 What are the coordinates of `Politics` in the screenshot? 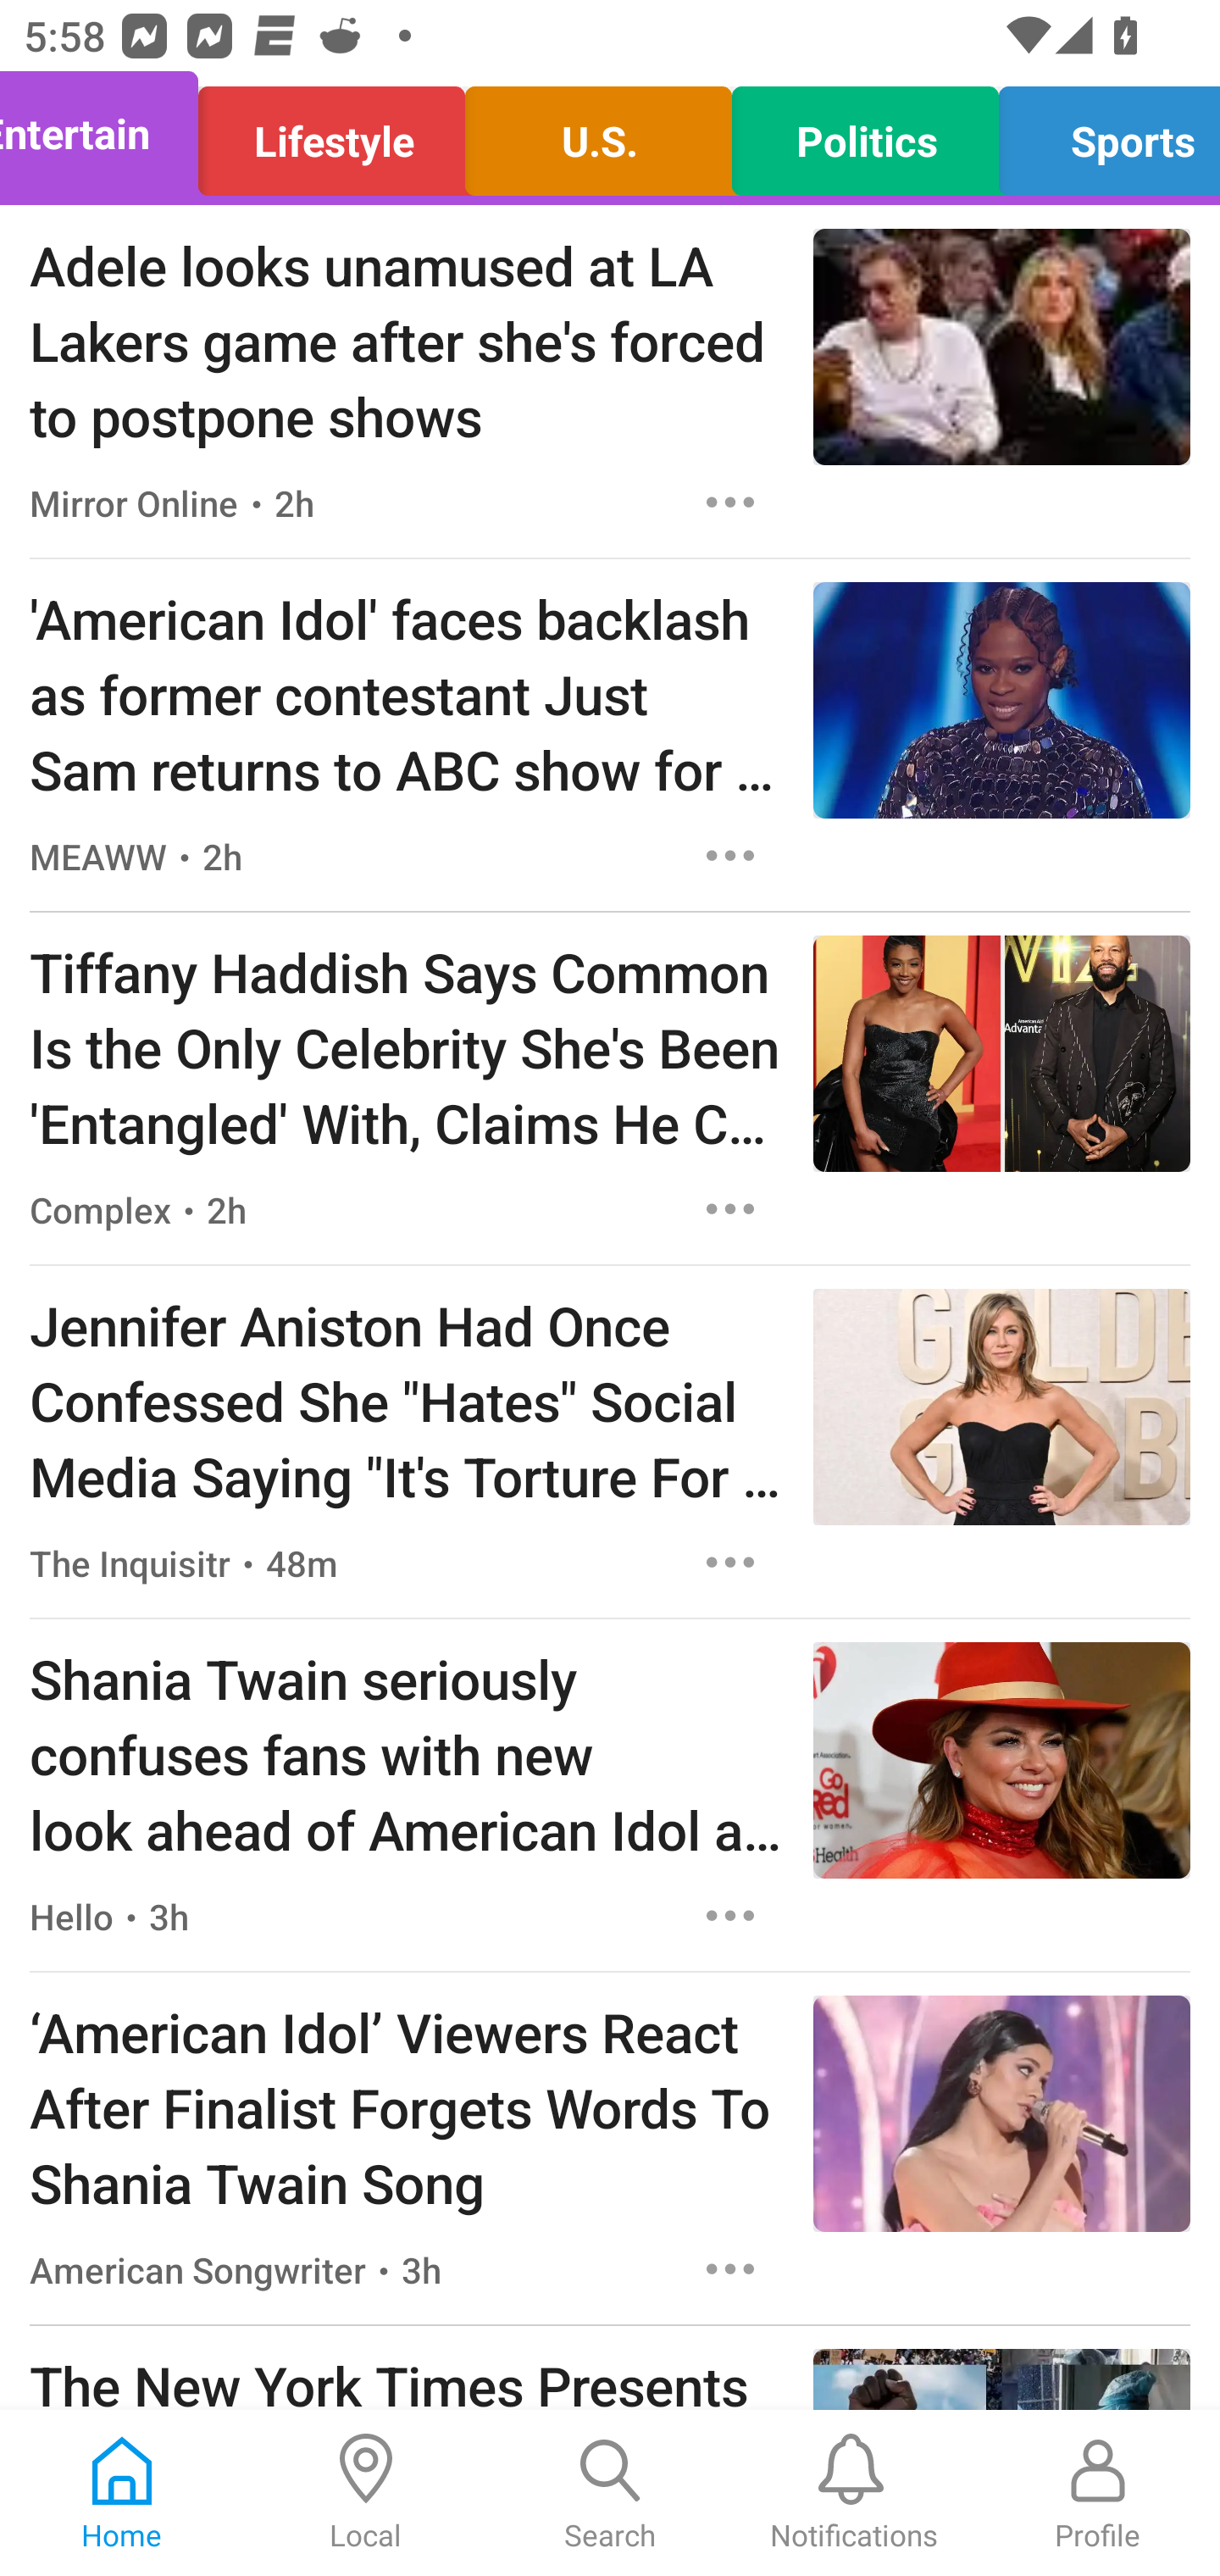 It's located at (864, 134).